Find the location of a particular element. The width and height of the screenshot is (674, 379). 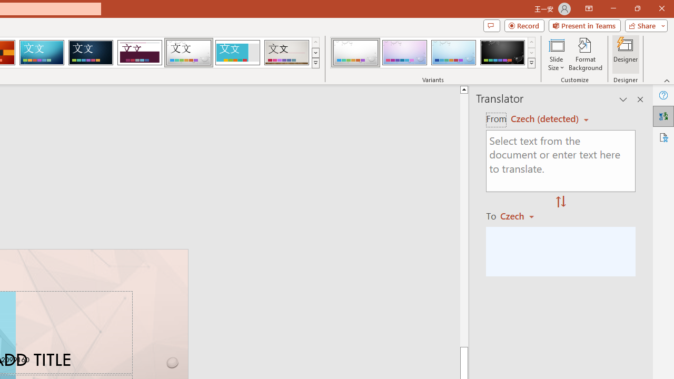

Droplet Variant 3 is located at coordinates (453, 53).